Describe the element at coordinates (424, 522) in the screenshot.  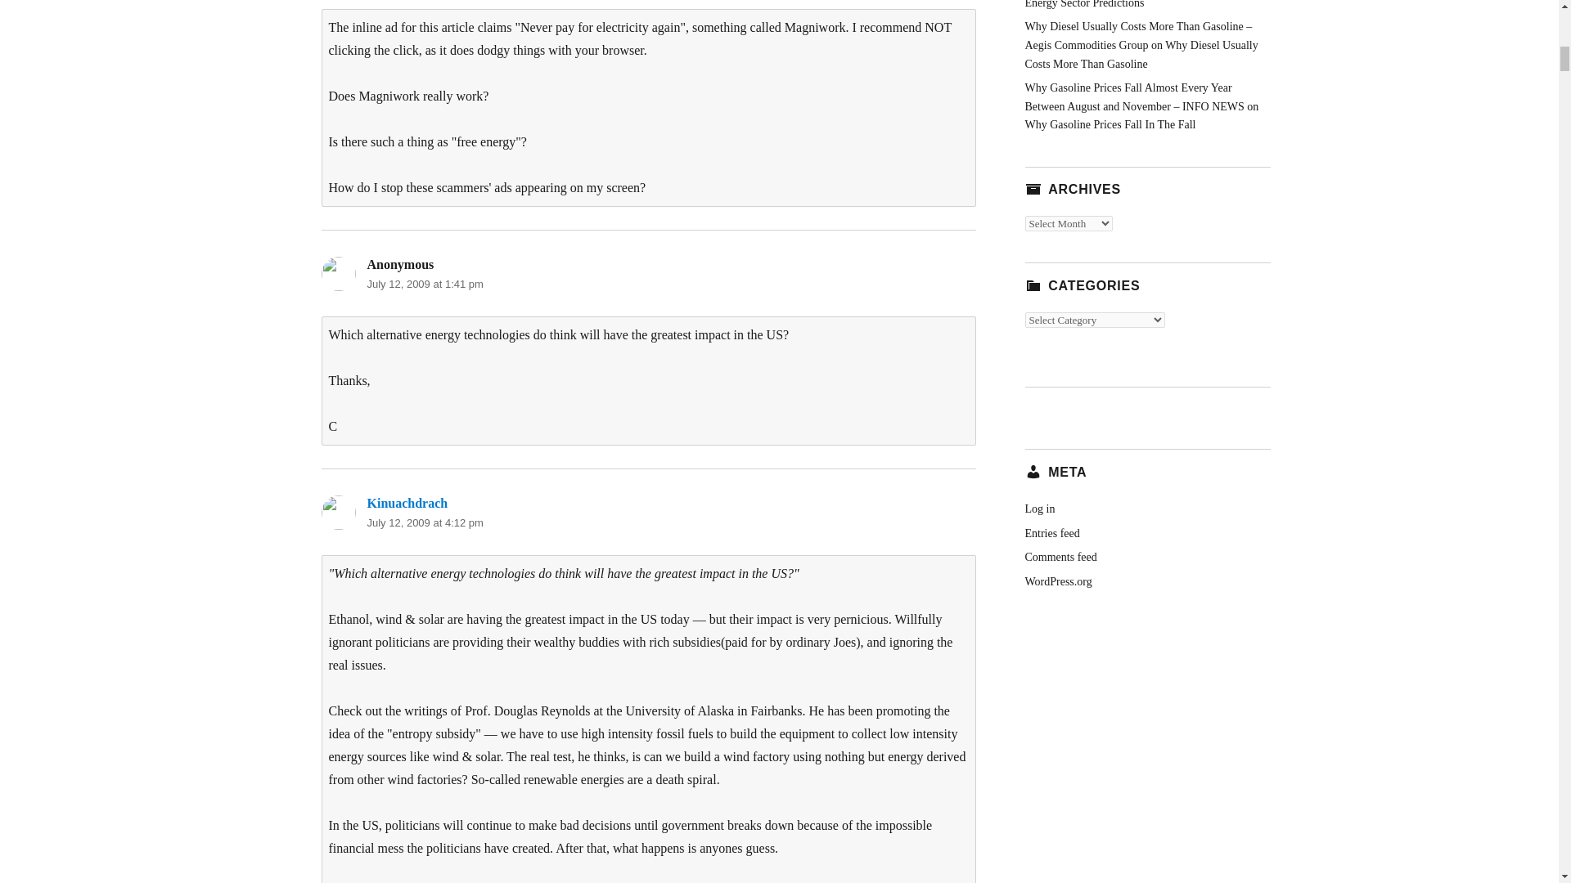
I see `July 12, 2009 at 4:12 pm` at that location.